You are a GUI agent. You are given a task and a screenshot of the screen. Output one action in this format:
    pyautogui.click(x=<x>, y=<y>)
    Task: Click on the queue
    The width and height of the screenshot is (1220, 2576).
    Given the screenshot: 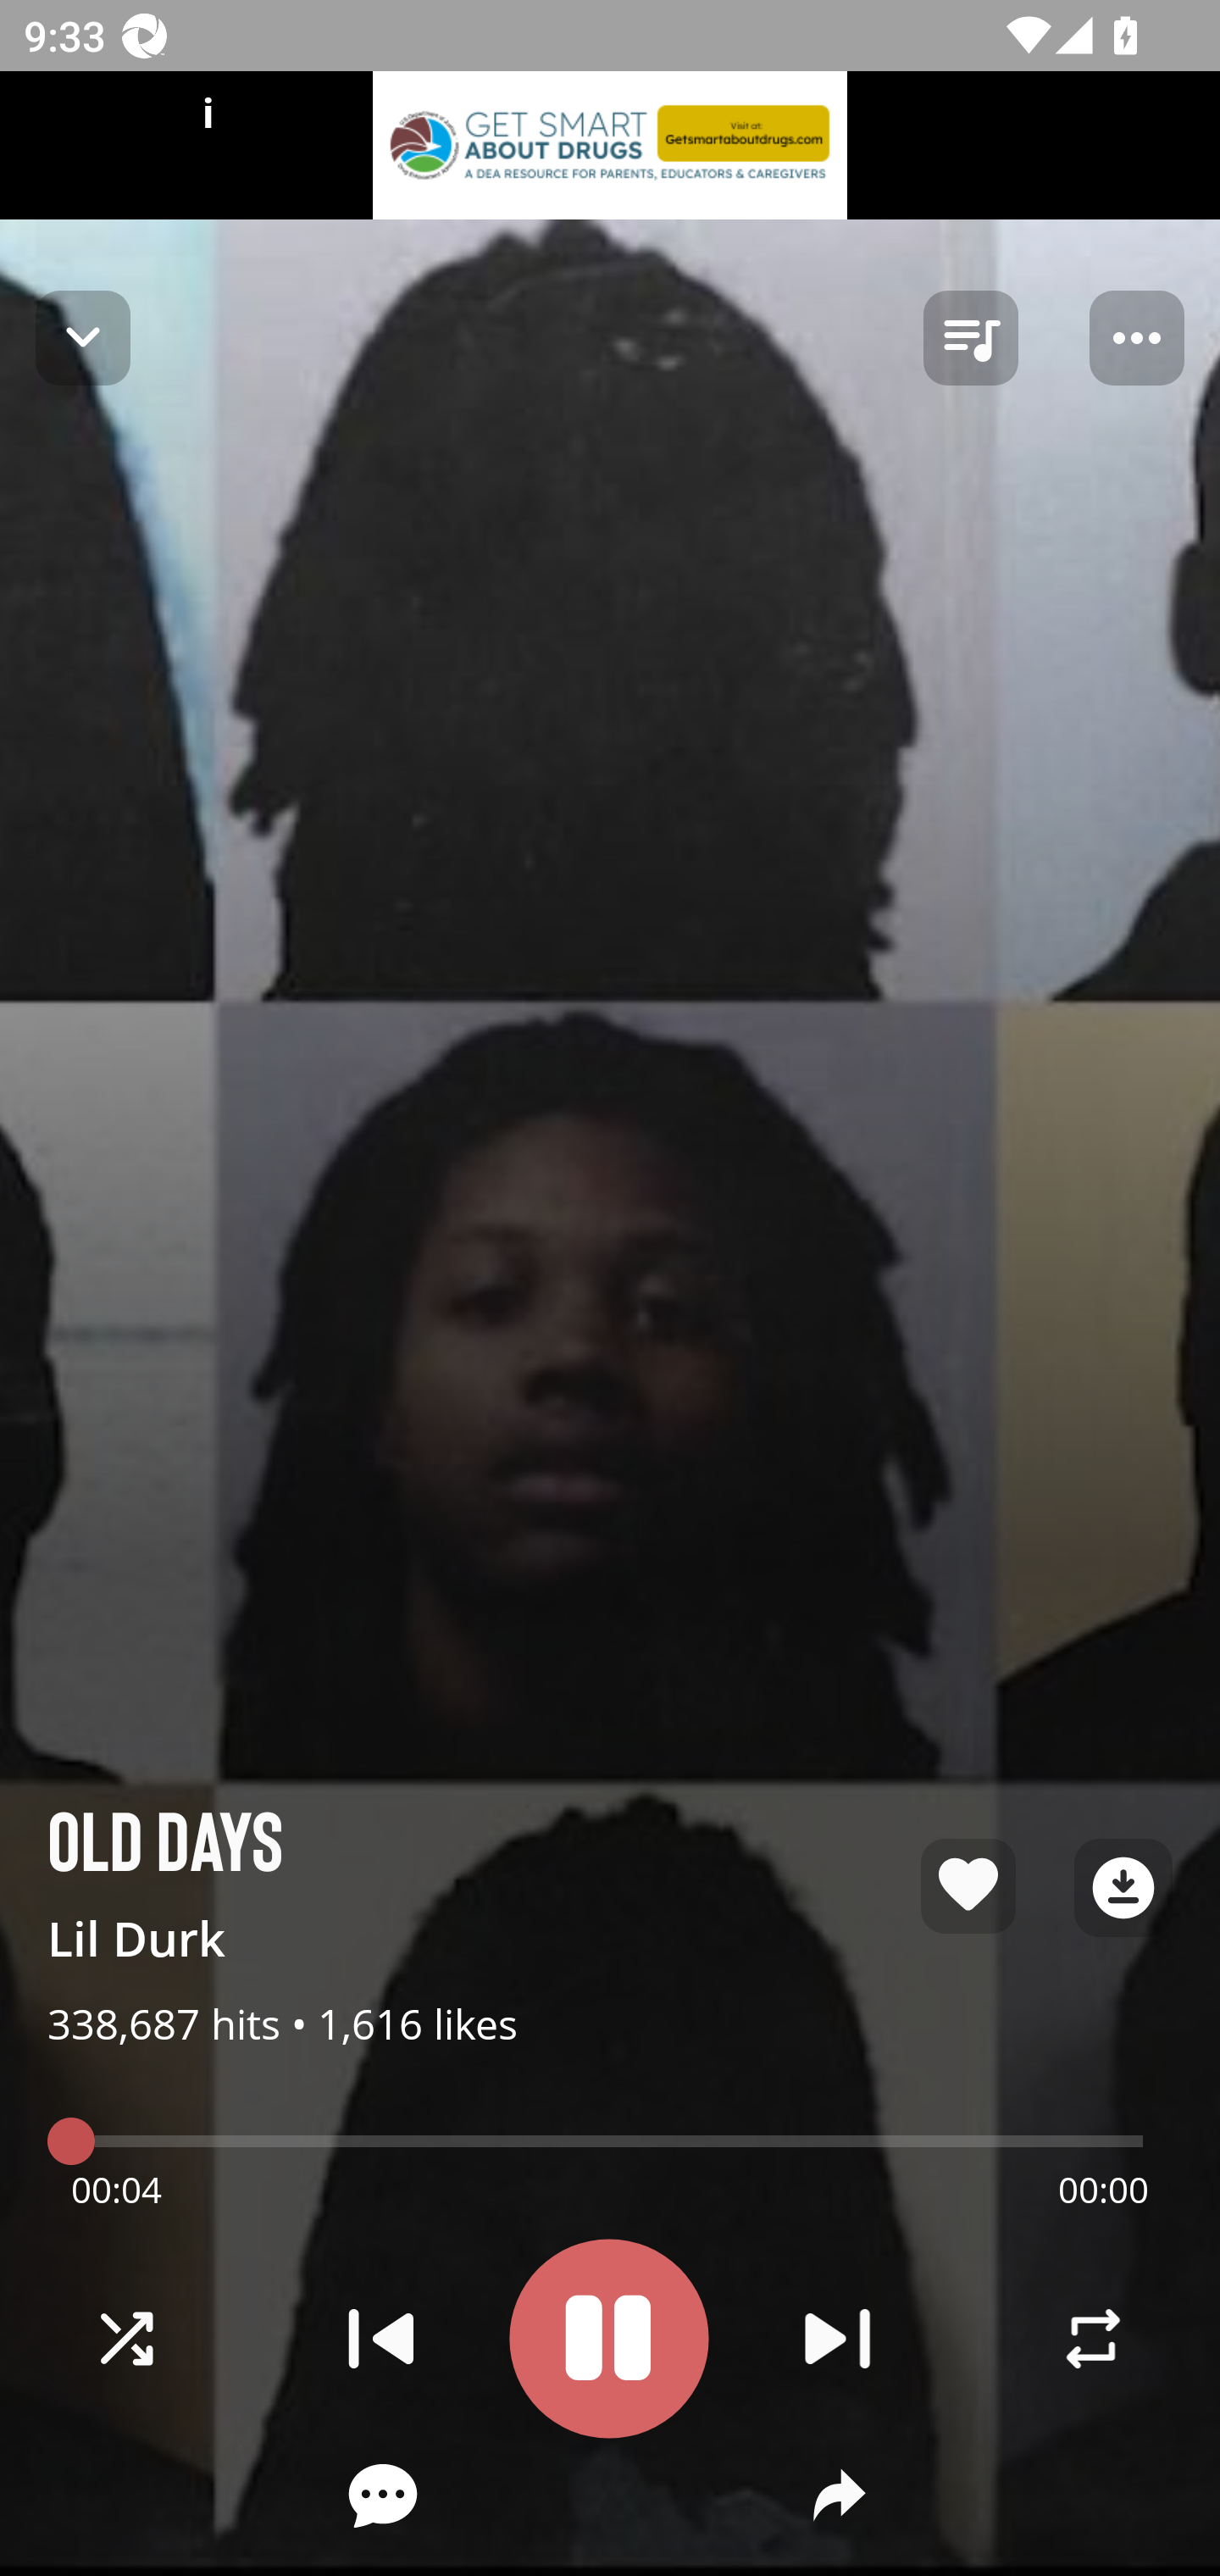 What is the action you would take?
    pyautogui.click(x=971, y=339)
    